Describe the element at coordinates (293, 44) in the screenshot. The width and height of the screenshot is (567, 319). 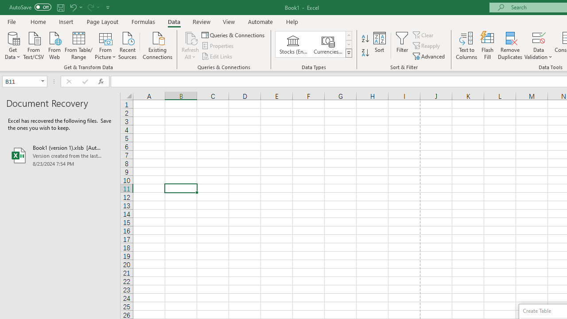
I see `Stocks (English)` at that location.